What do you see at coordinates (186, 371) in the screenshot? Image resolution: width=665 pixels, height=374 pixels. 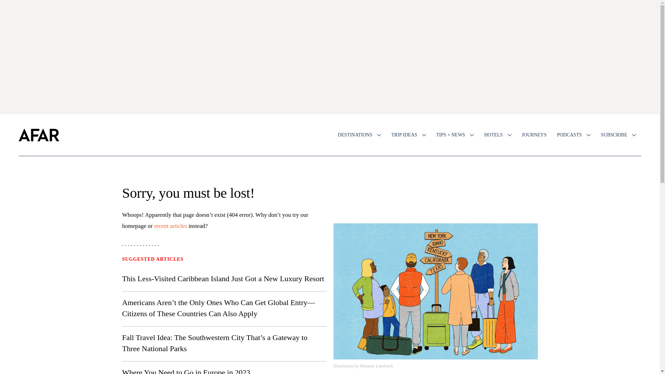 I see `Where You Need to Go in Europe in 2023` at bounding box center [186, 371].